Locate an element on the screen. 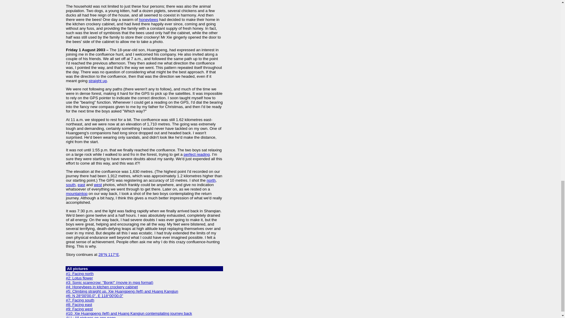 Image resolution: width=565 pixels, height=318 pixels. north is located at coordinates (211, 180).